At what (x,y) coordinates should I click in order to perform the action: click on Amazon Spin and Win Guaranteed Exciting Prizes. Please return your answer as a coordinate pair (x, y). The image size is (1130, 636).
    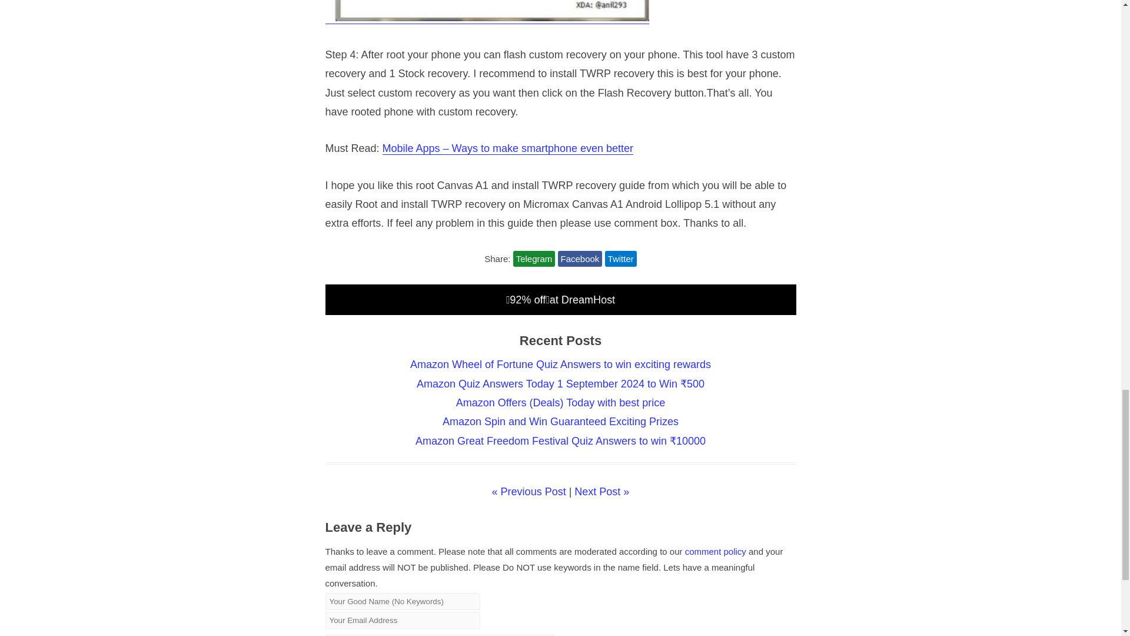
    Looking at the image, I should click on (560, 422).